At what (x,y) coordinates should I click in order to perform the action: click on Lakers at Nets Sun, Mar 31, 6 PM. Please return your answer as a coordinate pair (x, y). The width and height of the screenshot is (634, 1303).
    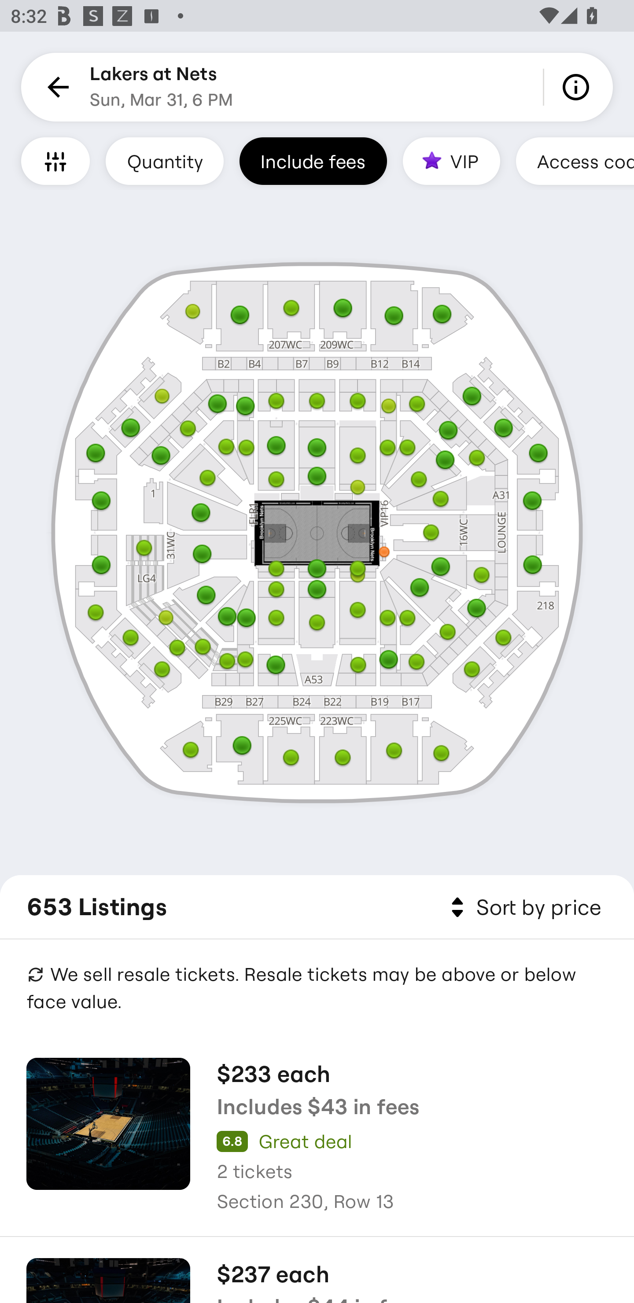
    Looking at the image, I should click on (161, 87).